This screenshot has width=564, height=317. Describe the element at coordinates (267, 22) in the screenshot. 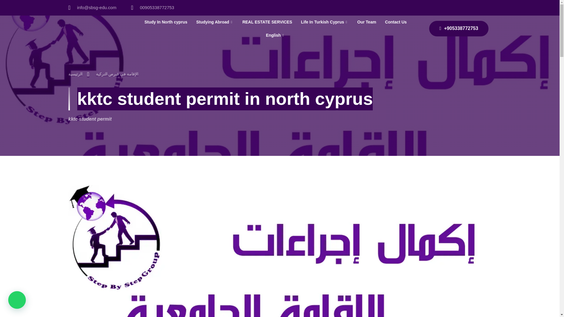

I see `REAL ESTATE SERVICES` at that location.